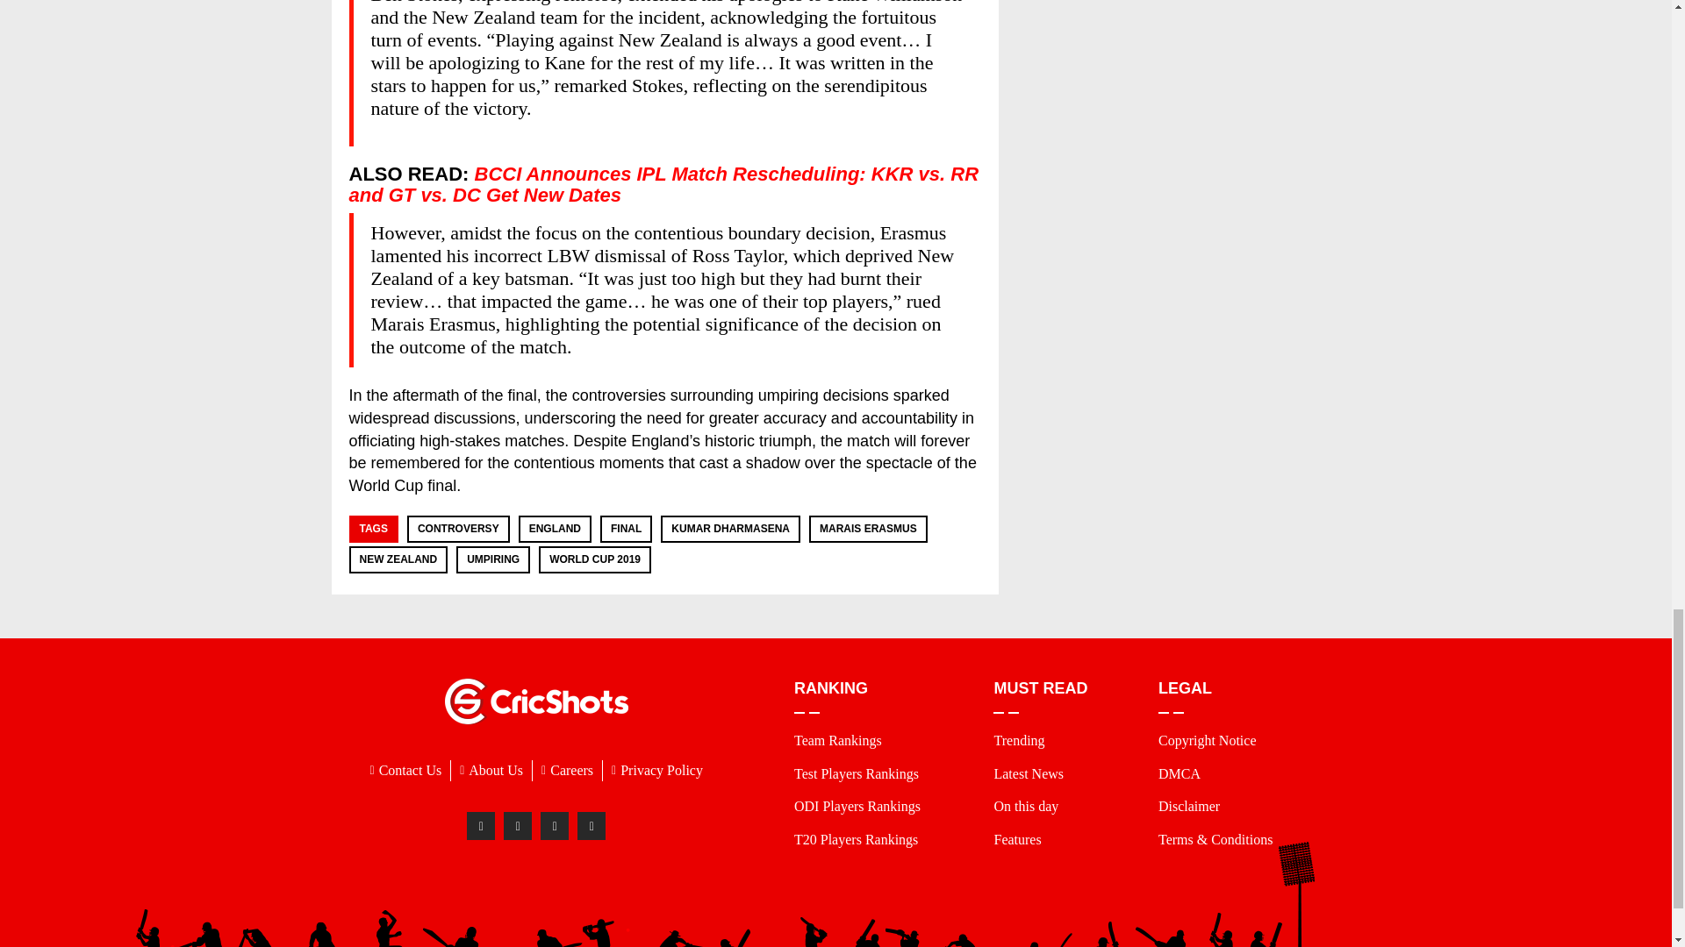 Image resolution: width=1685 pixels, height=947 pixels. Describe the element at coordinates (398, 559) in the screenshot. I see `NEW ZEALAND` at that location.